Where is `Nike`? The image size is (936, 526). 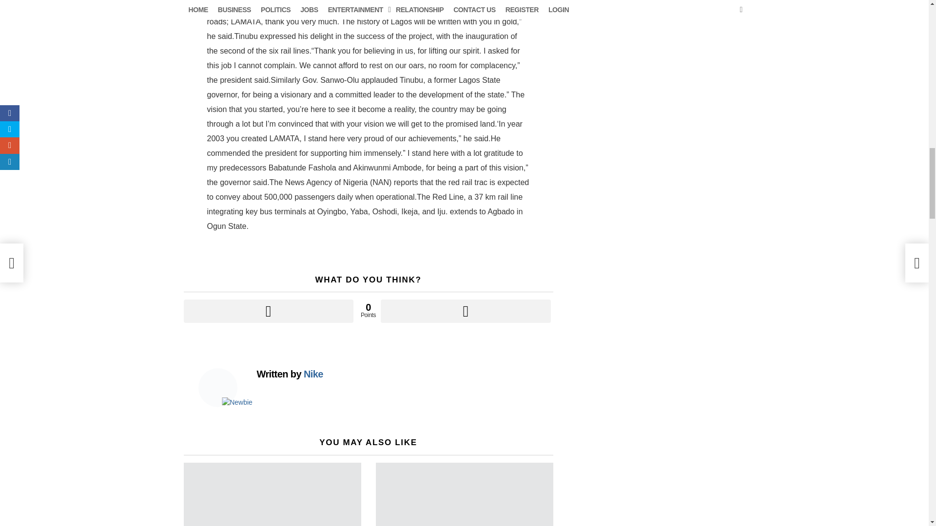
Nike is located at coordinates (313, 374).